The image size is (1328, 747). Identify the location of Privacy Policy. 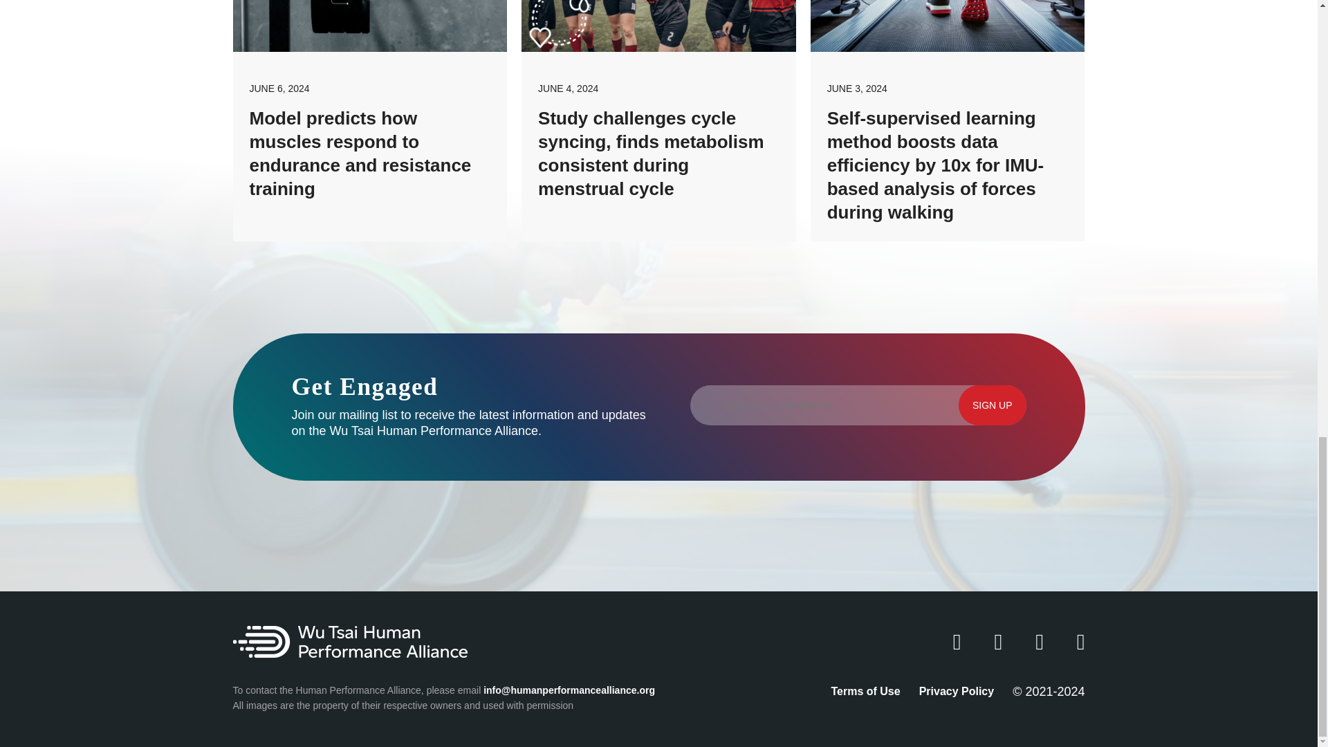
(957, 691).